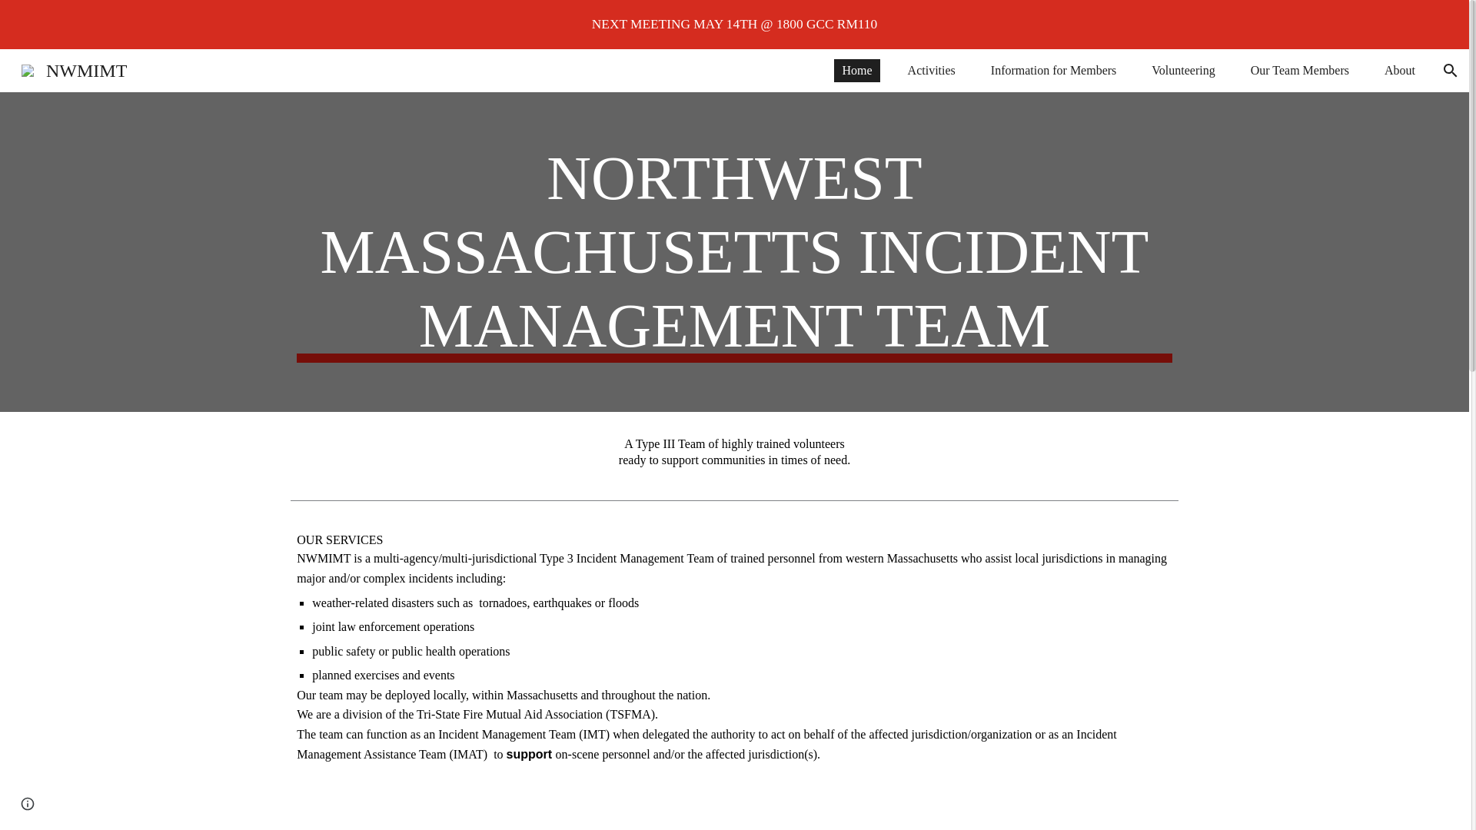 The height and width of the screenshot is (830, 1476). Describe the element at coordinates (74, 68) in the screenshot. I see `NWMIMT` at that location.